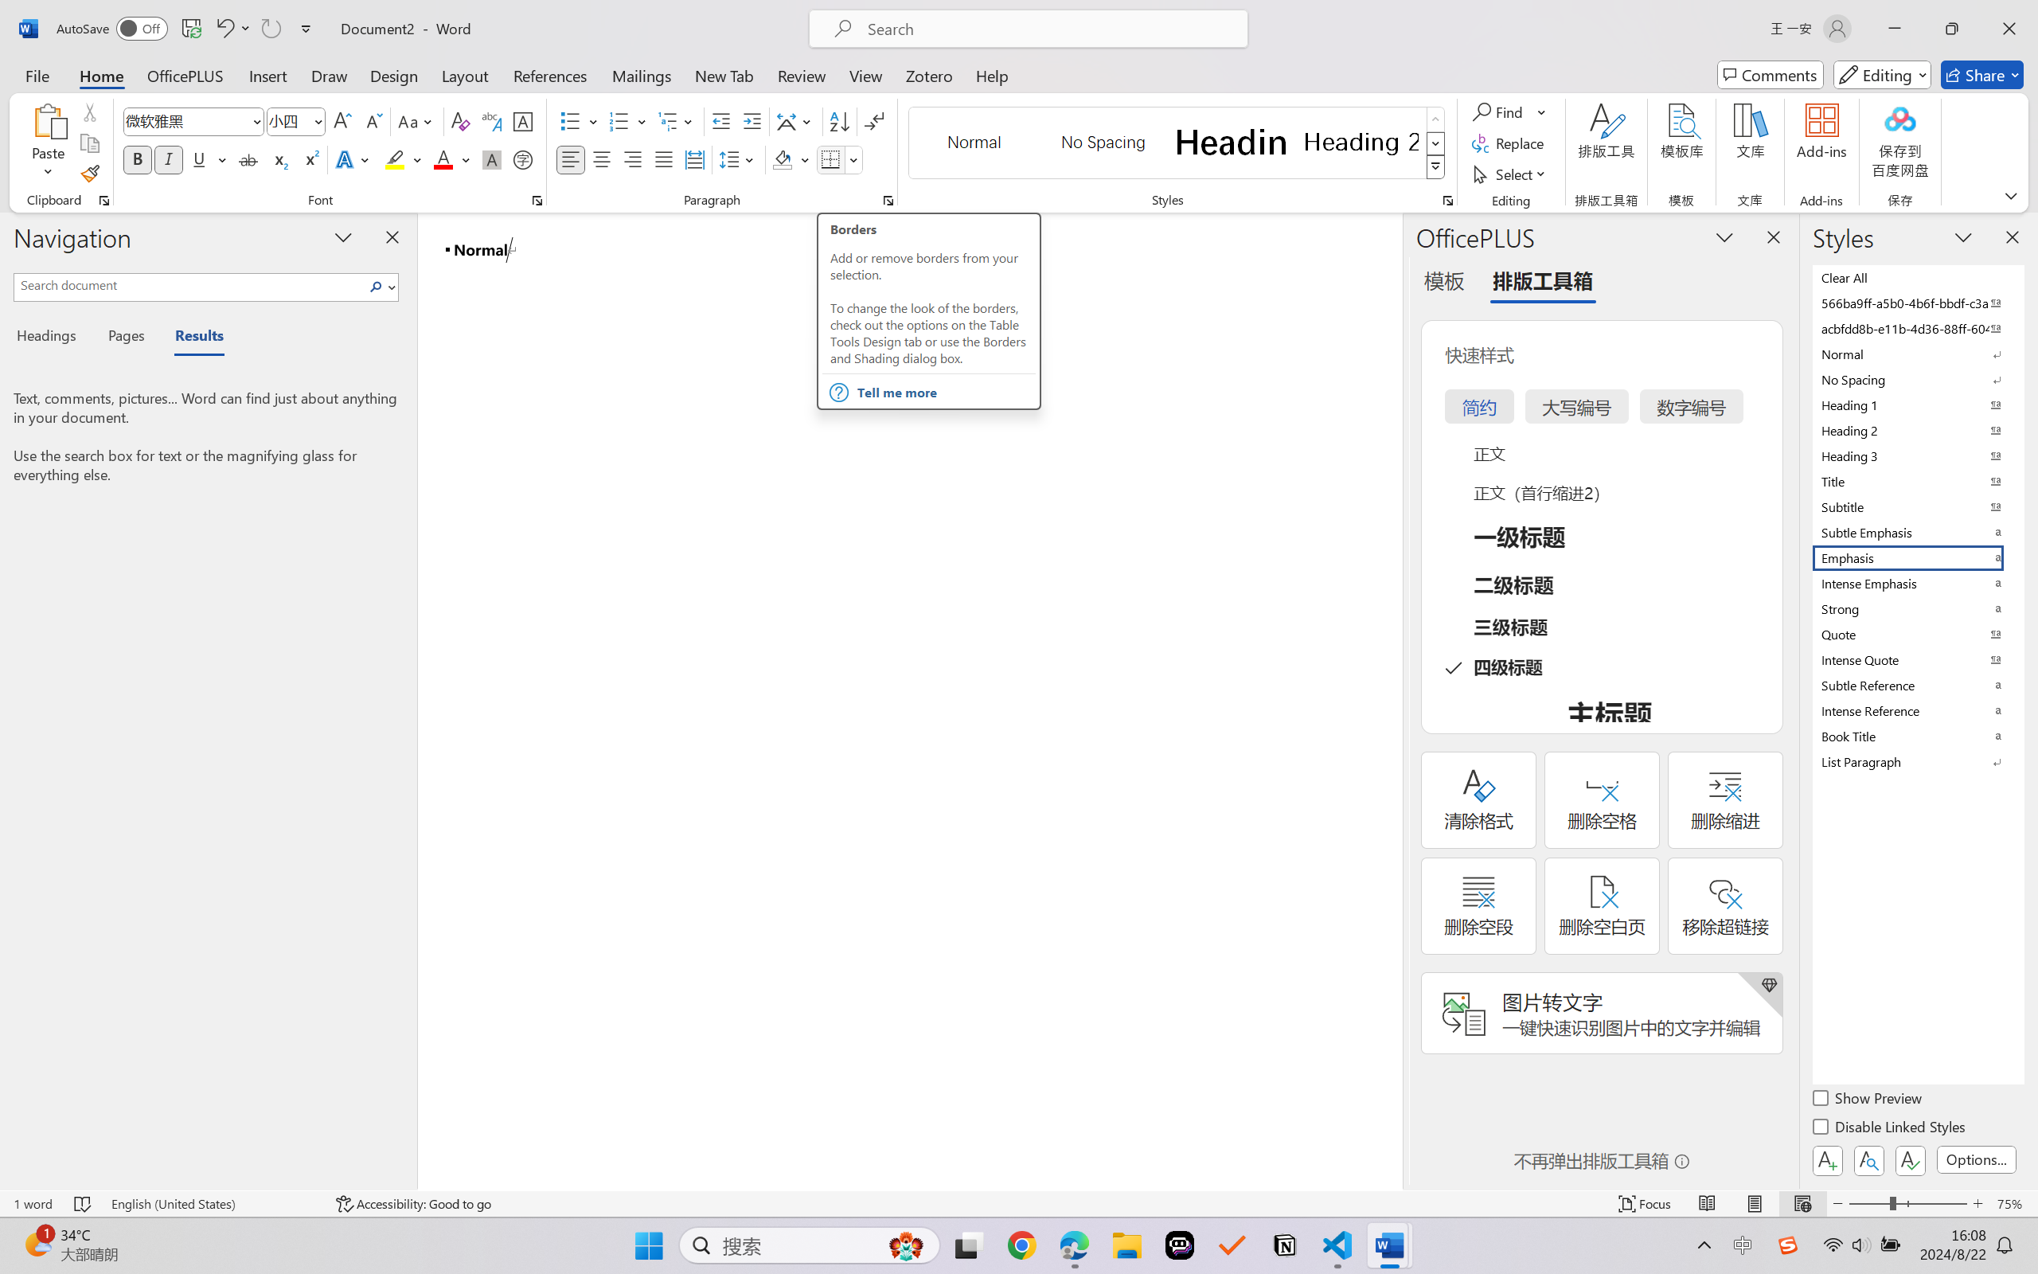  I want to click on Subtle Reference, so click(1917, 685).